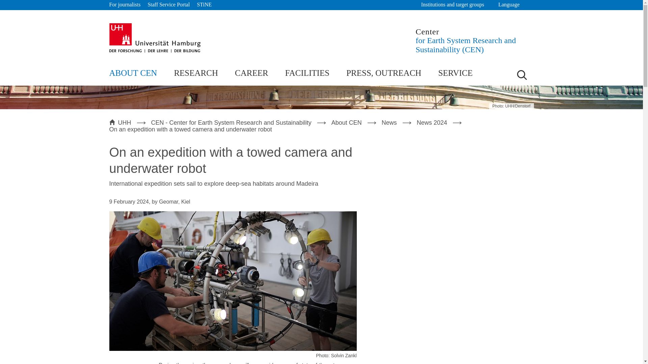 The width and height of the screenshot is (648, 364). I want to click on Institutions and target groups, so click(456, 5).